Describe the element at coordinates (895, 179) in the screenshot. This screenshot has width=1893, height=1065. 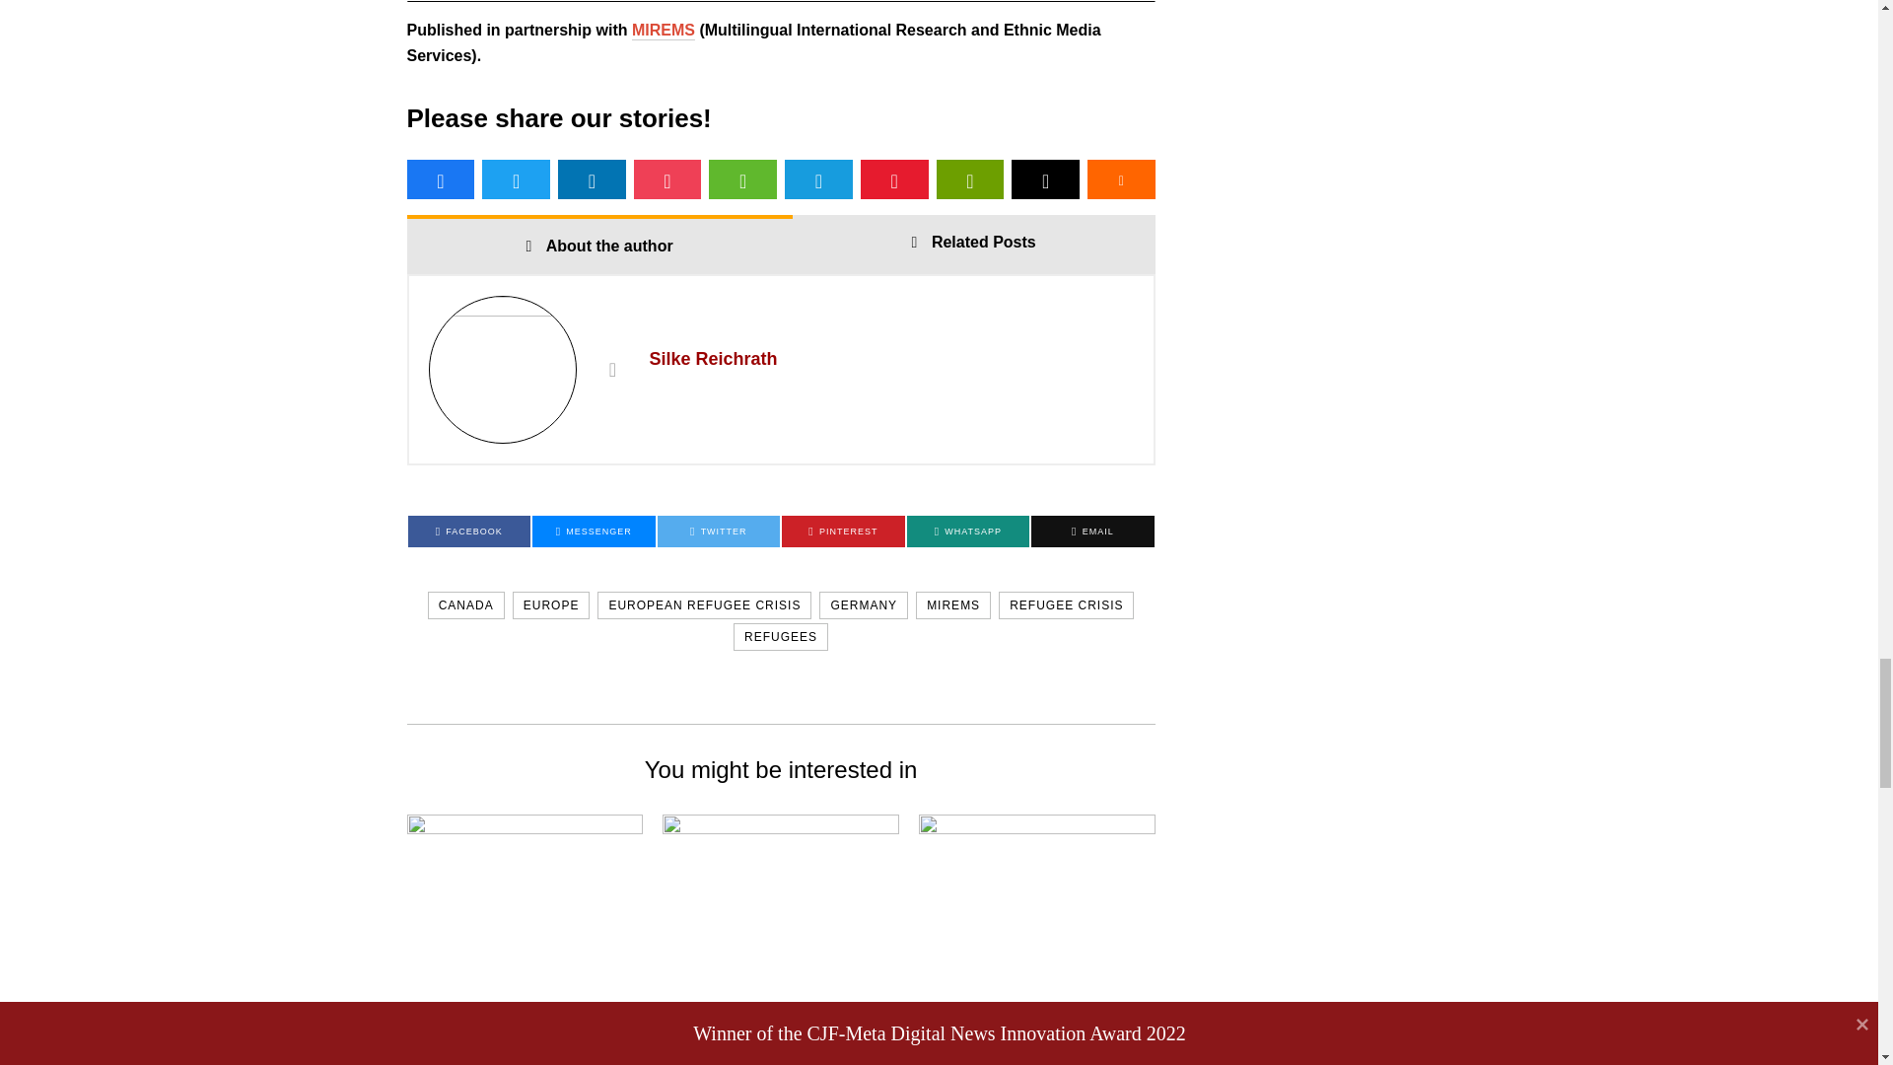
I see `Convert to PDF` at that location.